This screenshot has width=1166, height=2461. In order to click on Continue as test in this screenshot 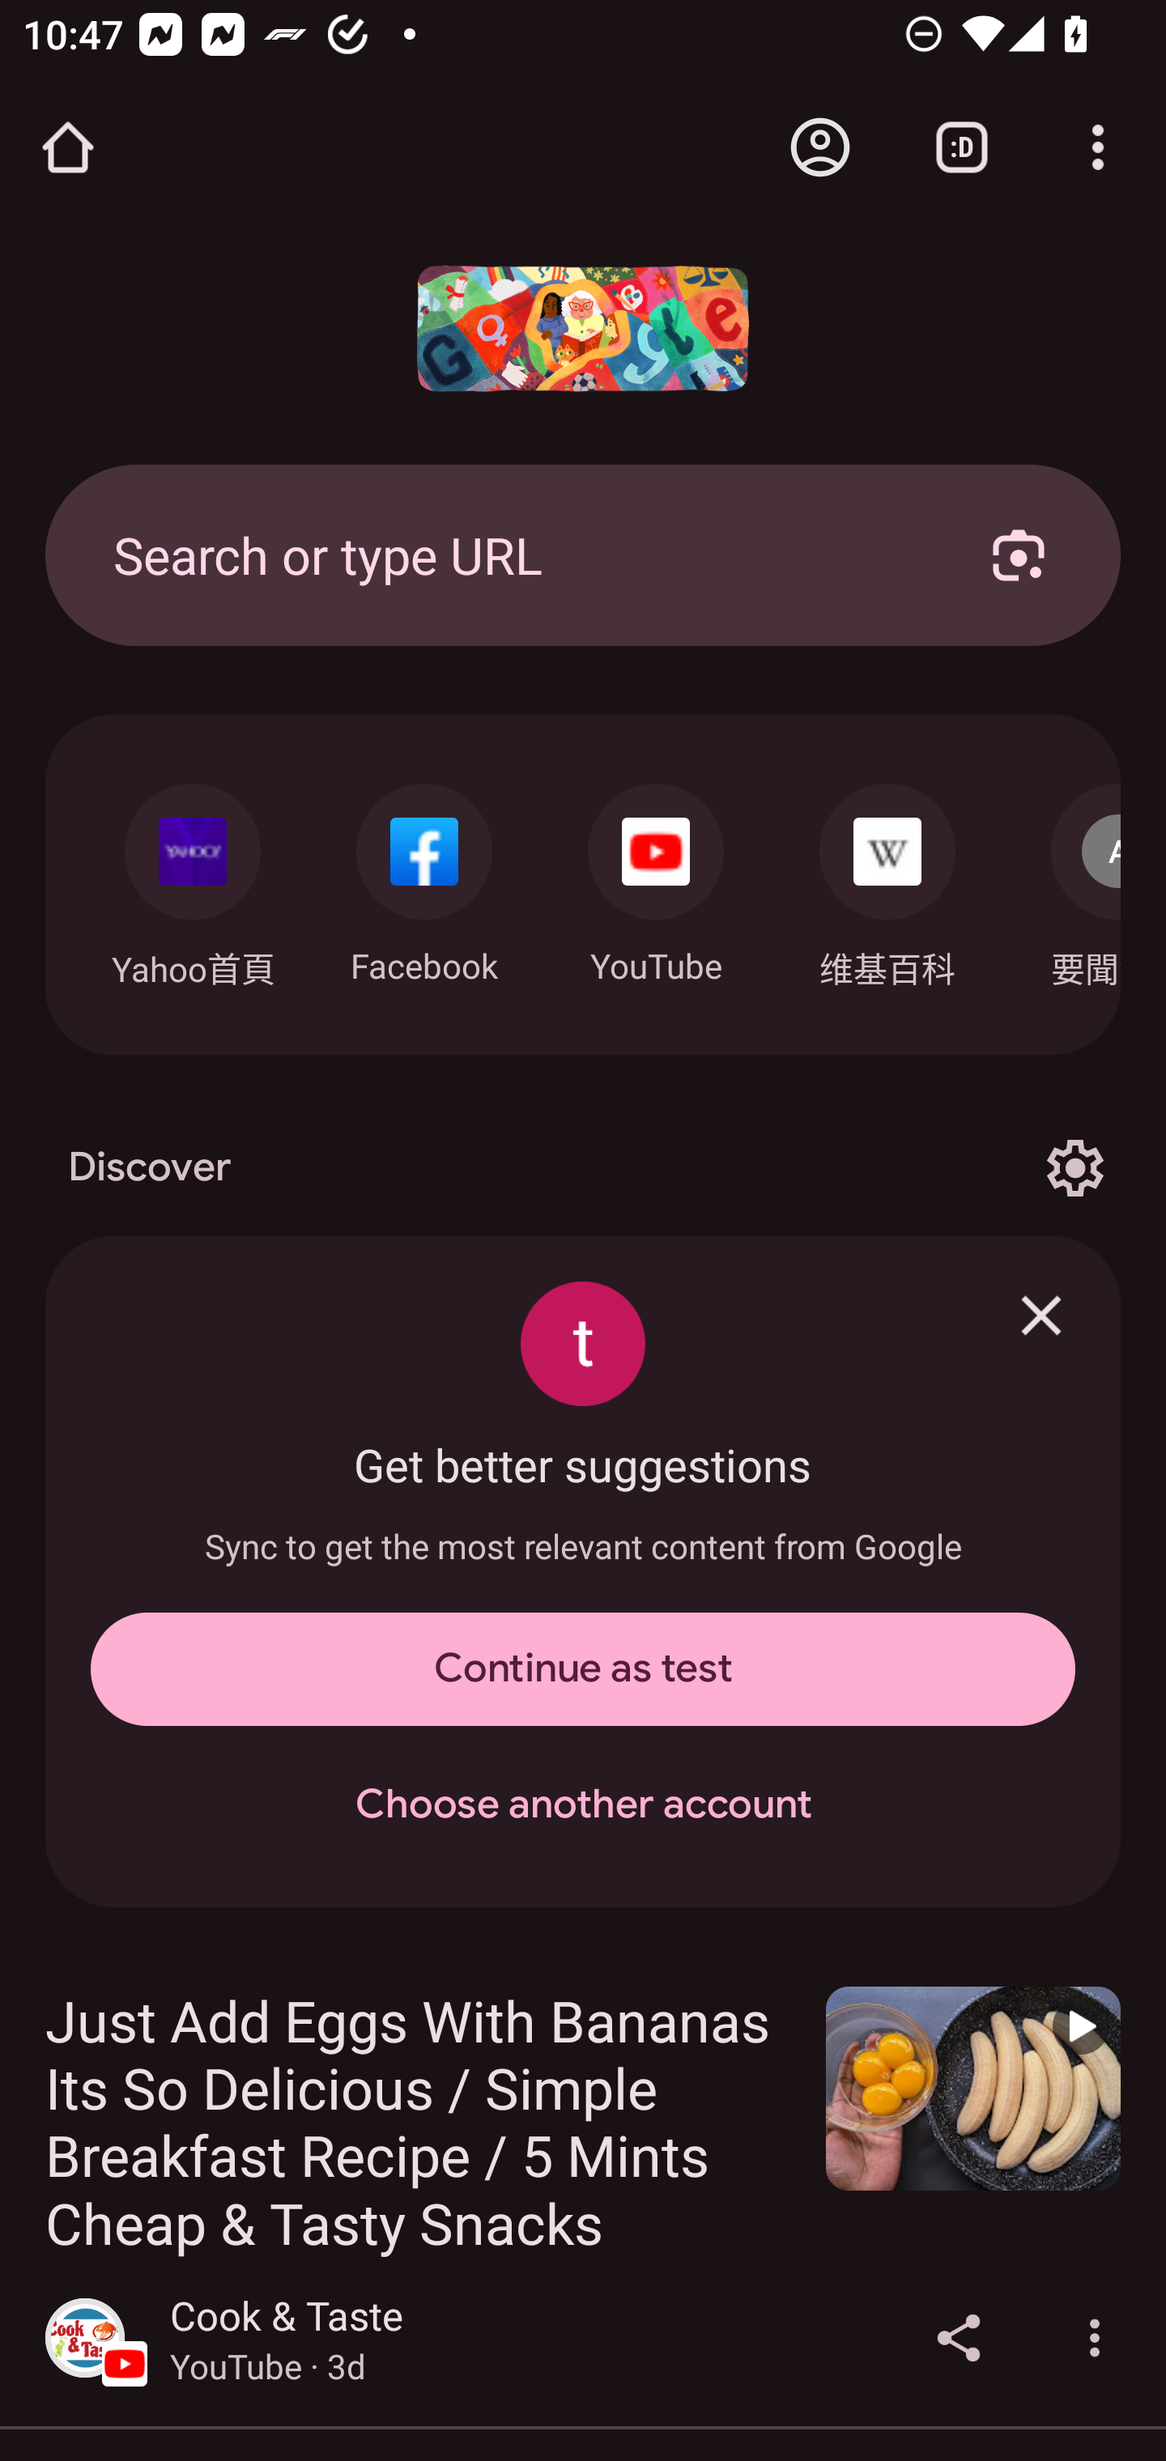, I will do `click(583, 1669)`.